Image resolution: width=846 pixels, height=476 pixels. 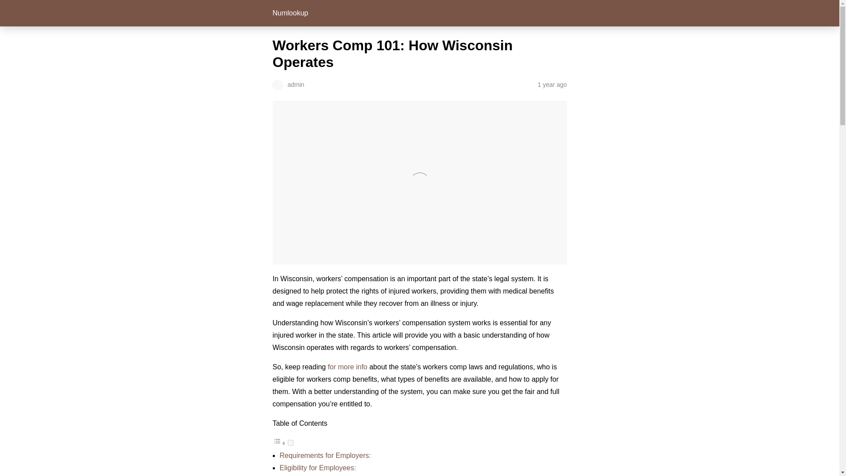 What do you see at coordinates (290, 443) in the screenshot?
I see `on` at bounding box center [290, 443].